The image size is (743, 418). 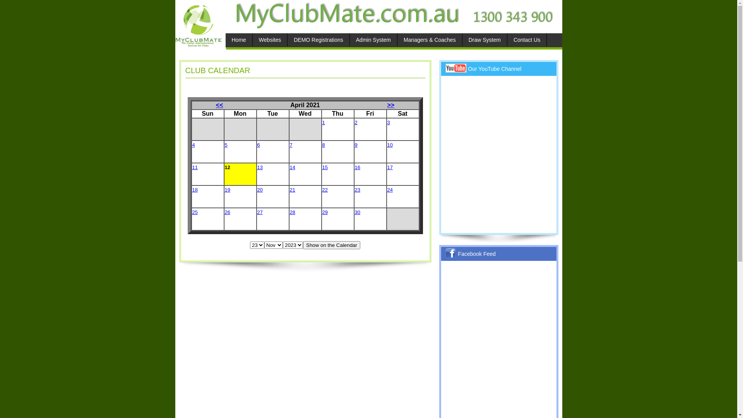 What do you see at coordinates (195, 212) in the screenshot?
I see `25` at bounding box center [195, 212].